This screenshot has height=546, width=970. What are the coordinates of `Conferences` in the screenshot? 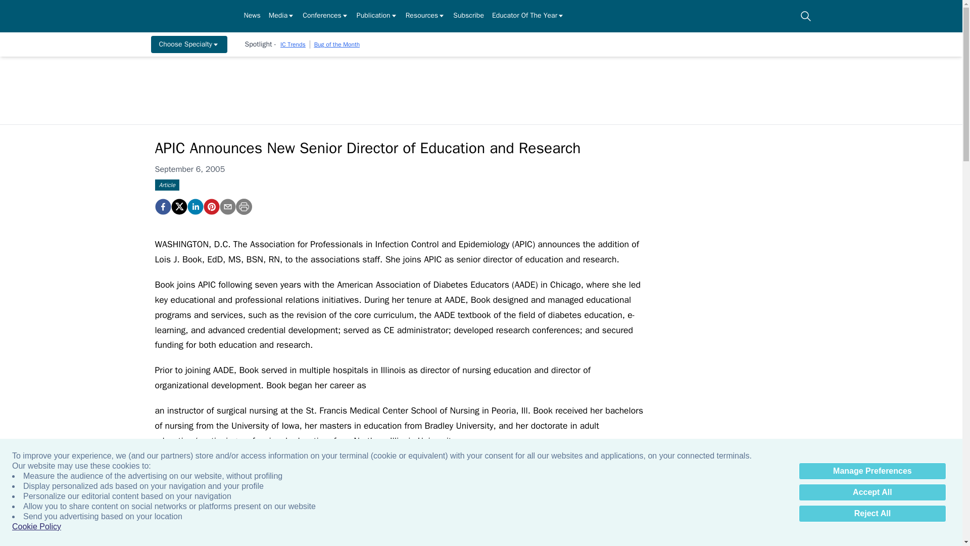 It's located at (325, 16).